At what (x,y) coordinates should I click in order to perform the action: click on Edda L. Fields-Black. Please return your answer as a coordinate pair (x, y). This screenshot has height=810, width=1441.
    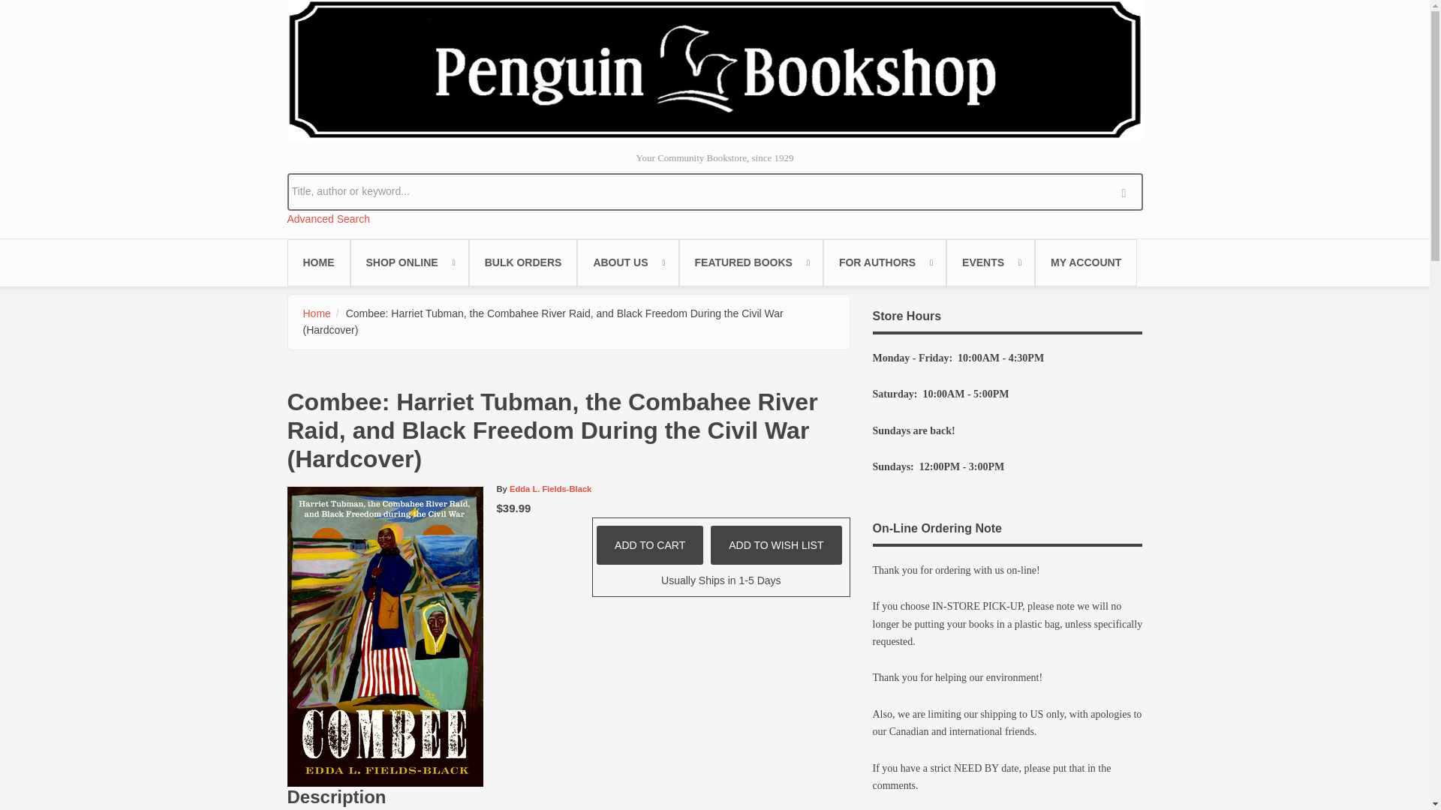
    Looking at the image, I should click on (550, 488).